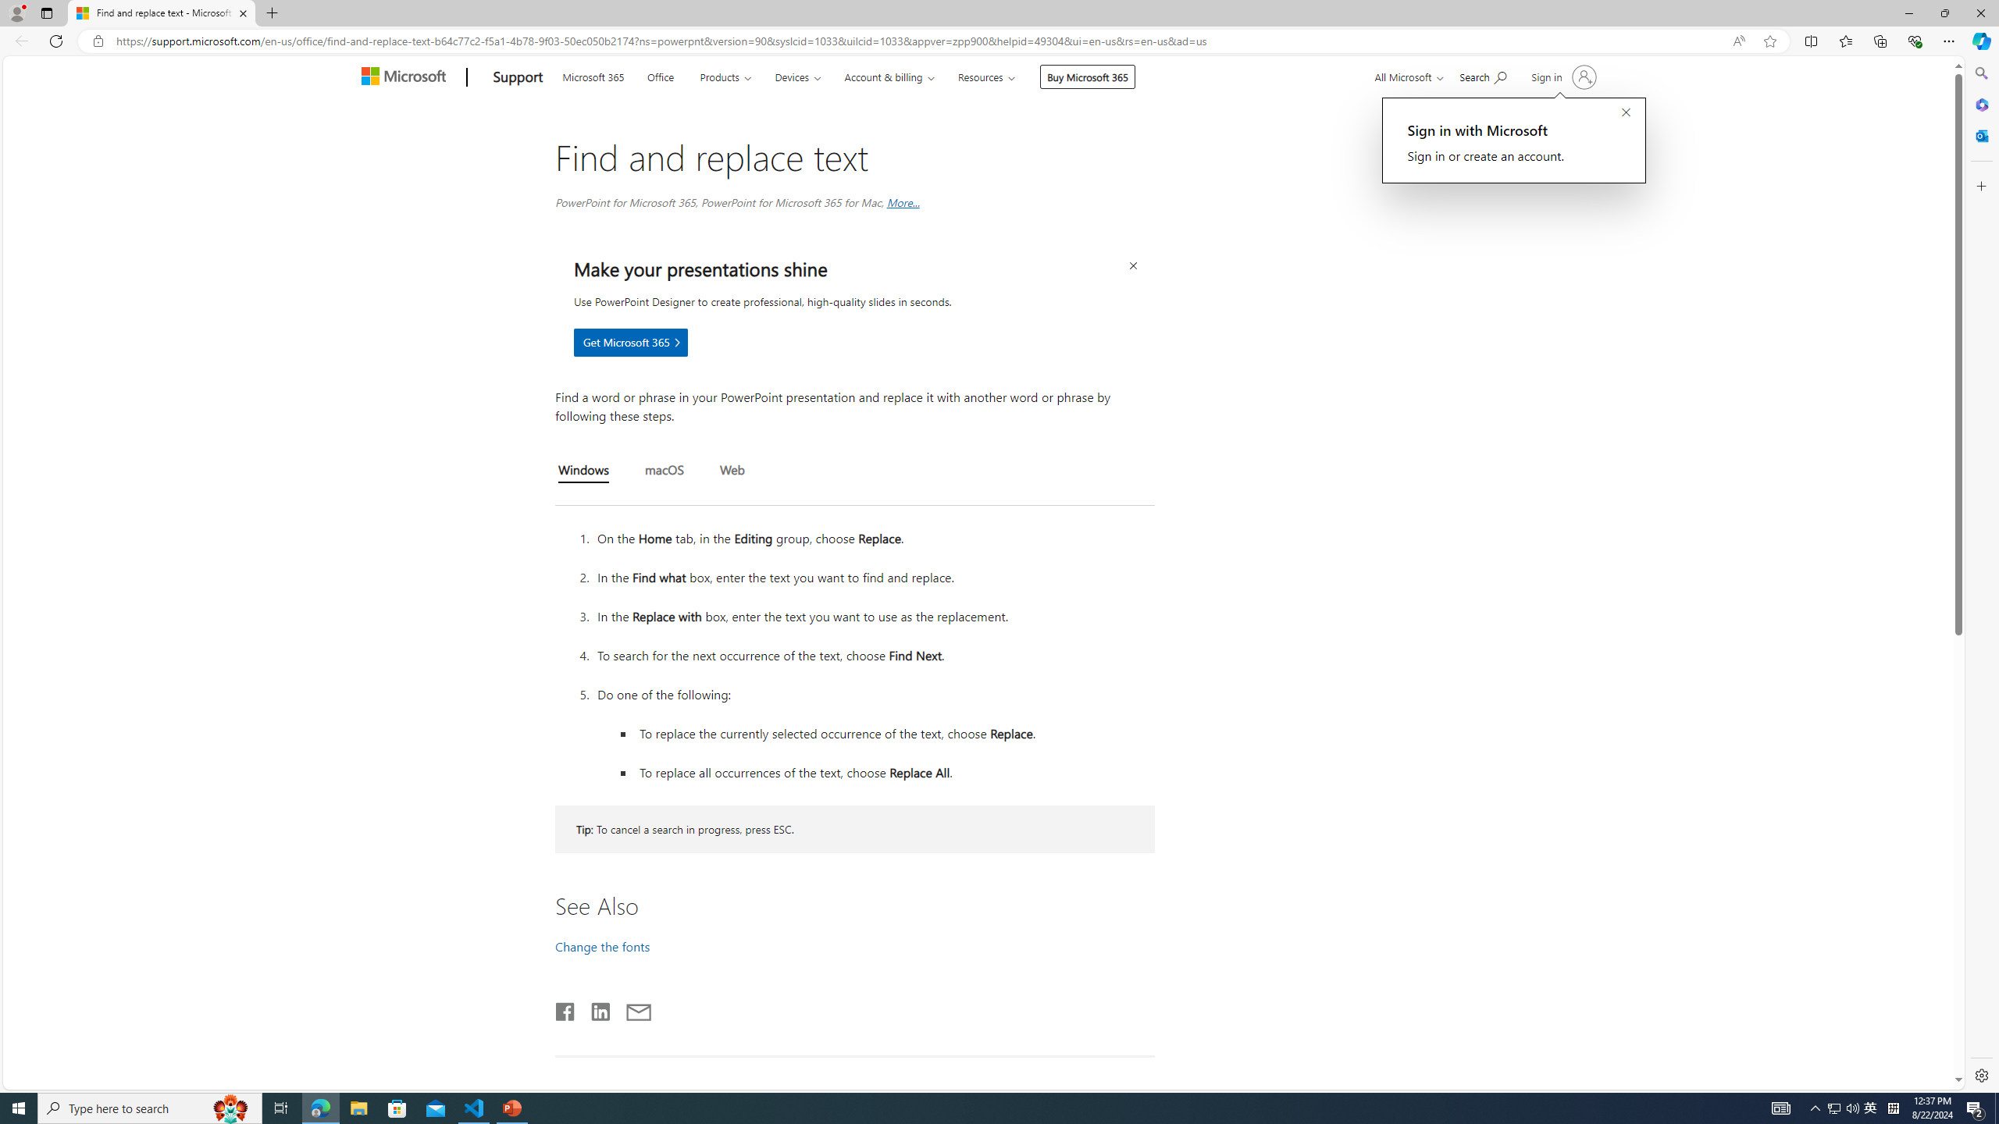 The image size is (1999, 1124). Describe the element at coordinates (97, 41) in the screenshot. I see `View site information` at that location.